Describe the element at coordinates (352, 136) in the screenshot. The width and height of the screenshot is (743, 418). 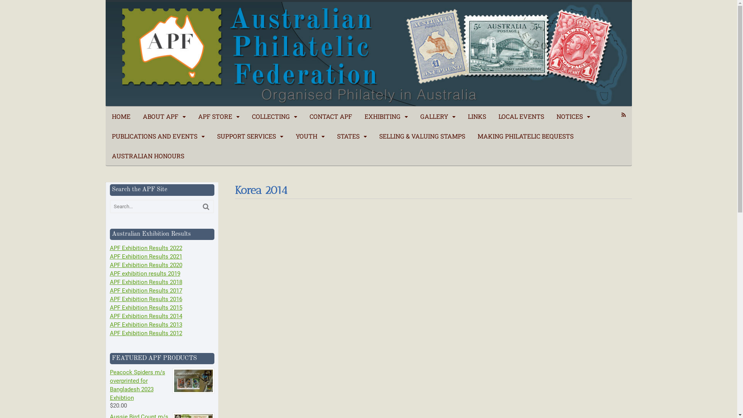
I see `STATES` at that location.